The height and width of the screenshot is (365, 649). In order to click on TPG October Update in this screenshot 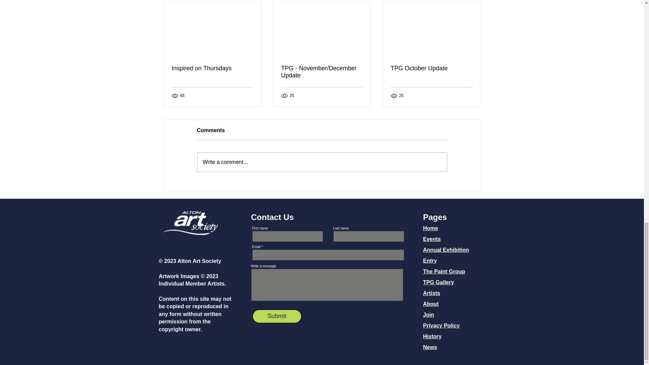, I will do `click(431, 68)`.